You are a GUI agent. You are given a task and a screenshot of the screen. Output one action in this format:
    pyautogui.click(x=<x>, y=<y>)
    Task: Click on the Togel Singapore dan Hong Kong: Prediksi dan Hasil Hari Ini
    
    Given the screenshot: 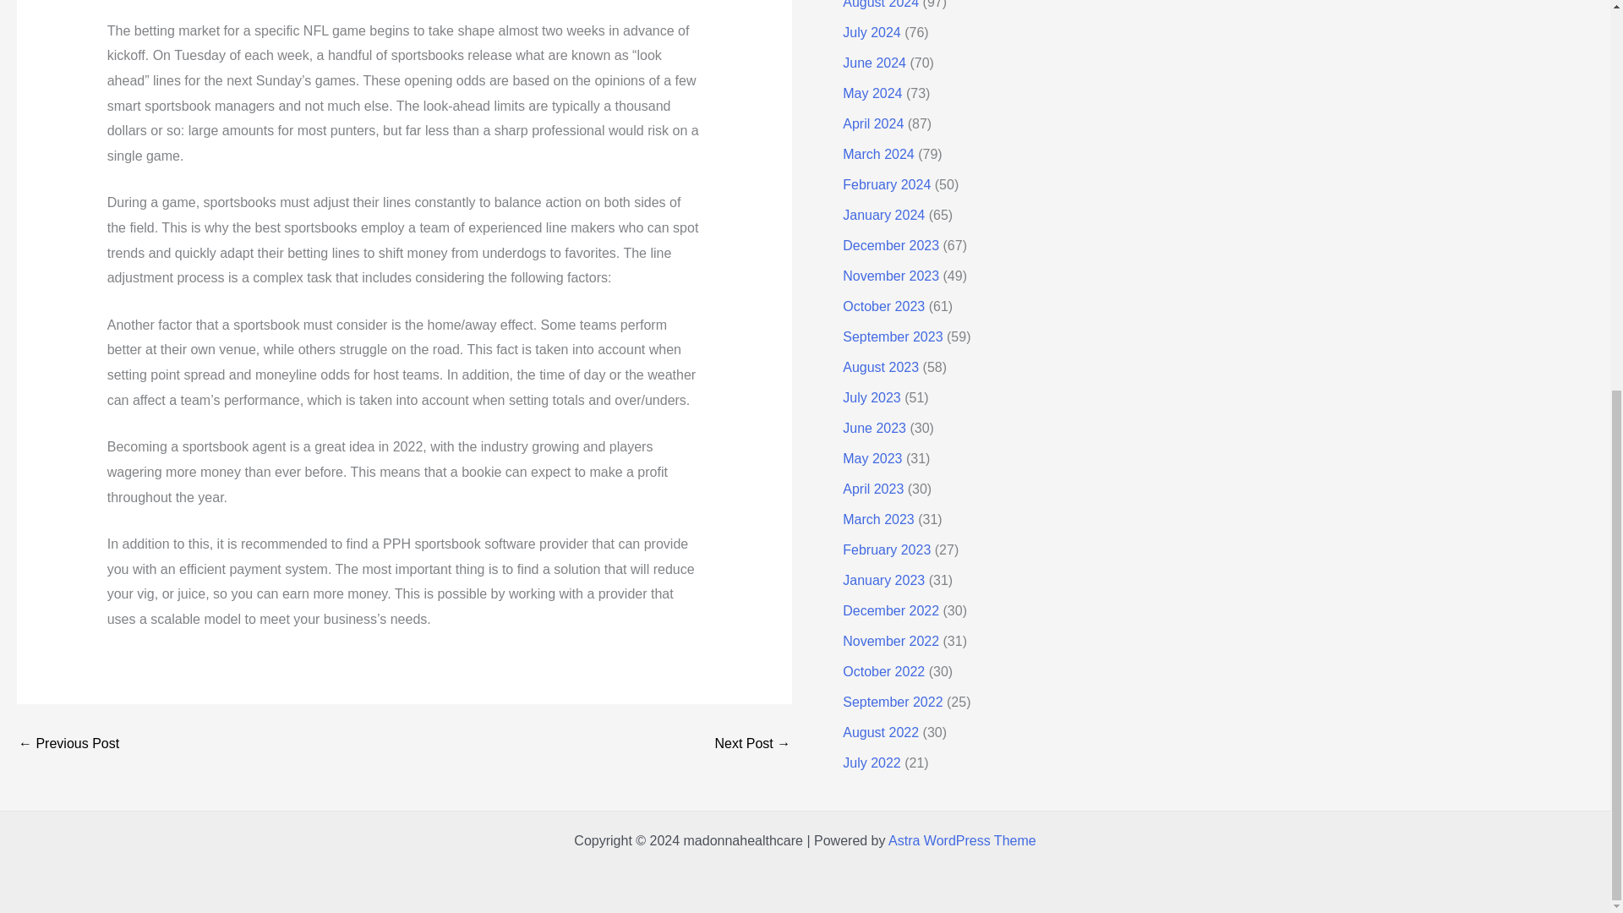 What is the action you would take?
    pyautogui.click(x=68, y=743)
    